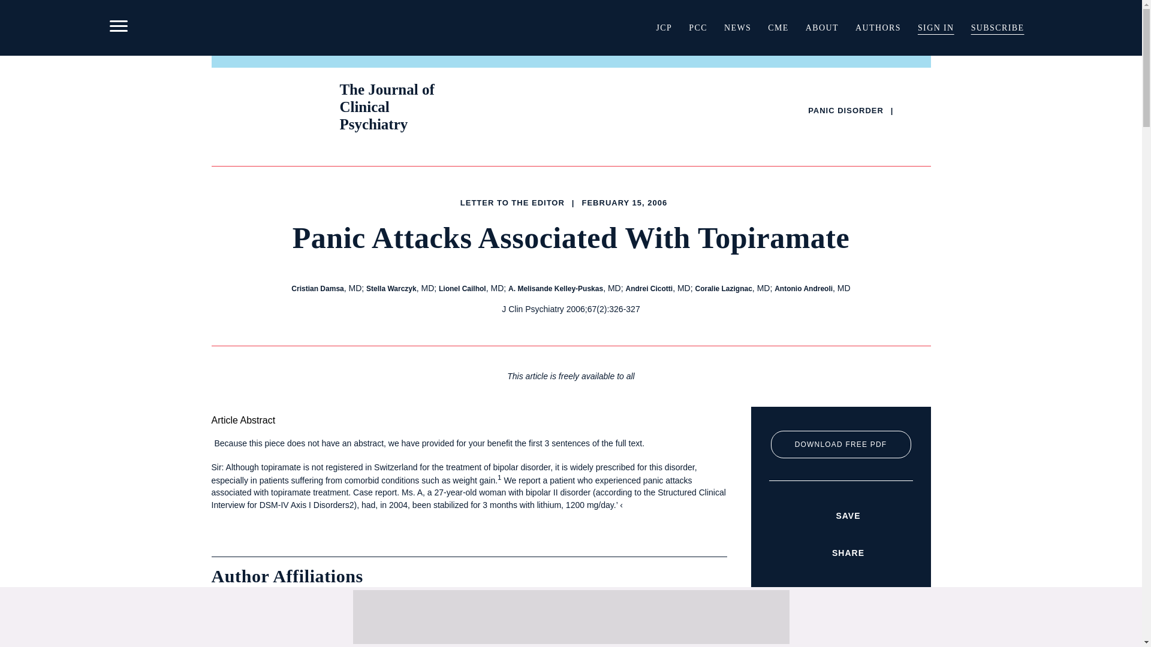 Image resolution: width=1151 pixels, height=647 pixels. I want to click on SUBSCRIBE, so click(998, 28).